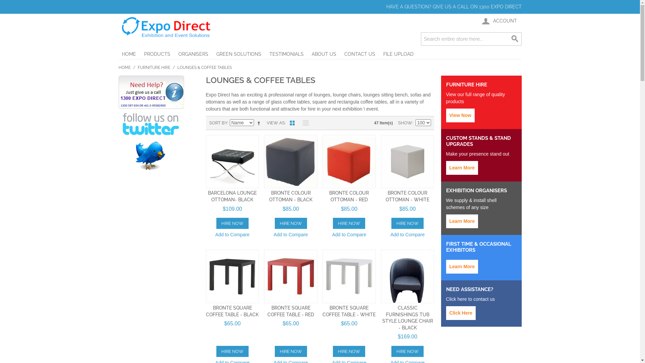  Describe the element at coordinates (499, 21) in the screenshot. I see `ACCOUNT` at that location.